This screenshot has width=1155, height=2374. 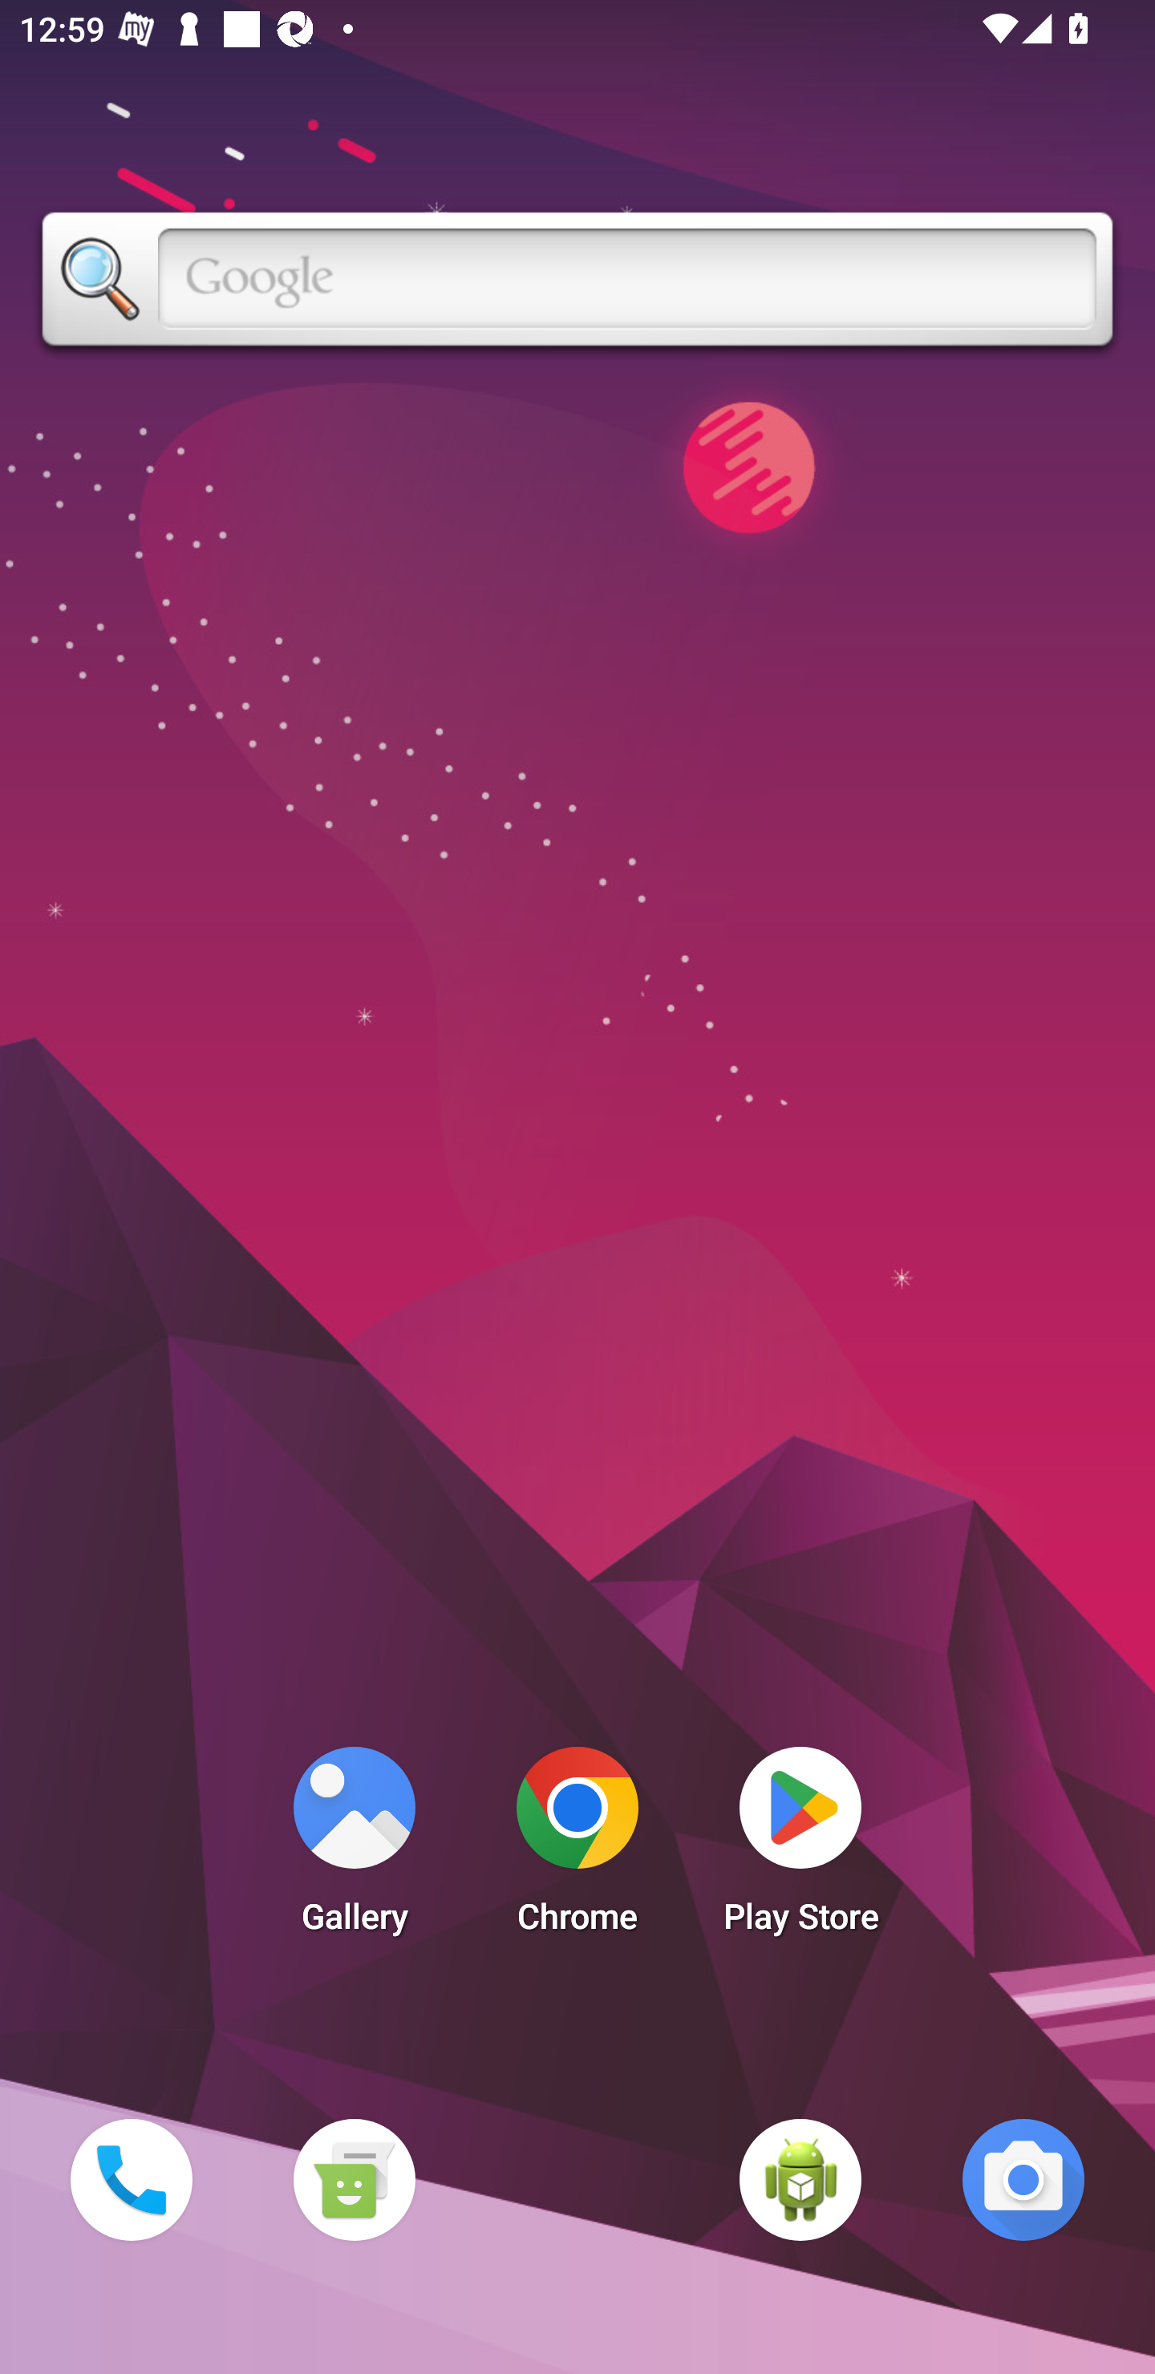 What do you see at coordinates (800, 1848) in the screenshot?
I see `Play Store` at bounding box center [800, 1848].